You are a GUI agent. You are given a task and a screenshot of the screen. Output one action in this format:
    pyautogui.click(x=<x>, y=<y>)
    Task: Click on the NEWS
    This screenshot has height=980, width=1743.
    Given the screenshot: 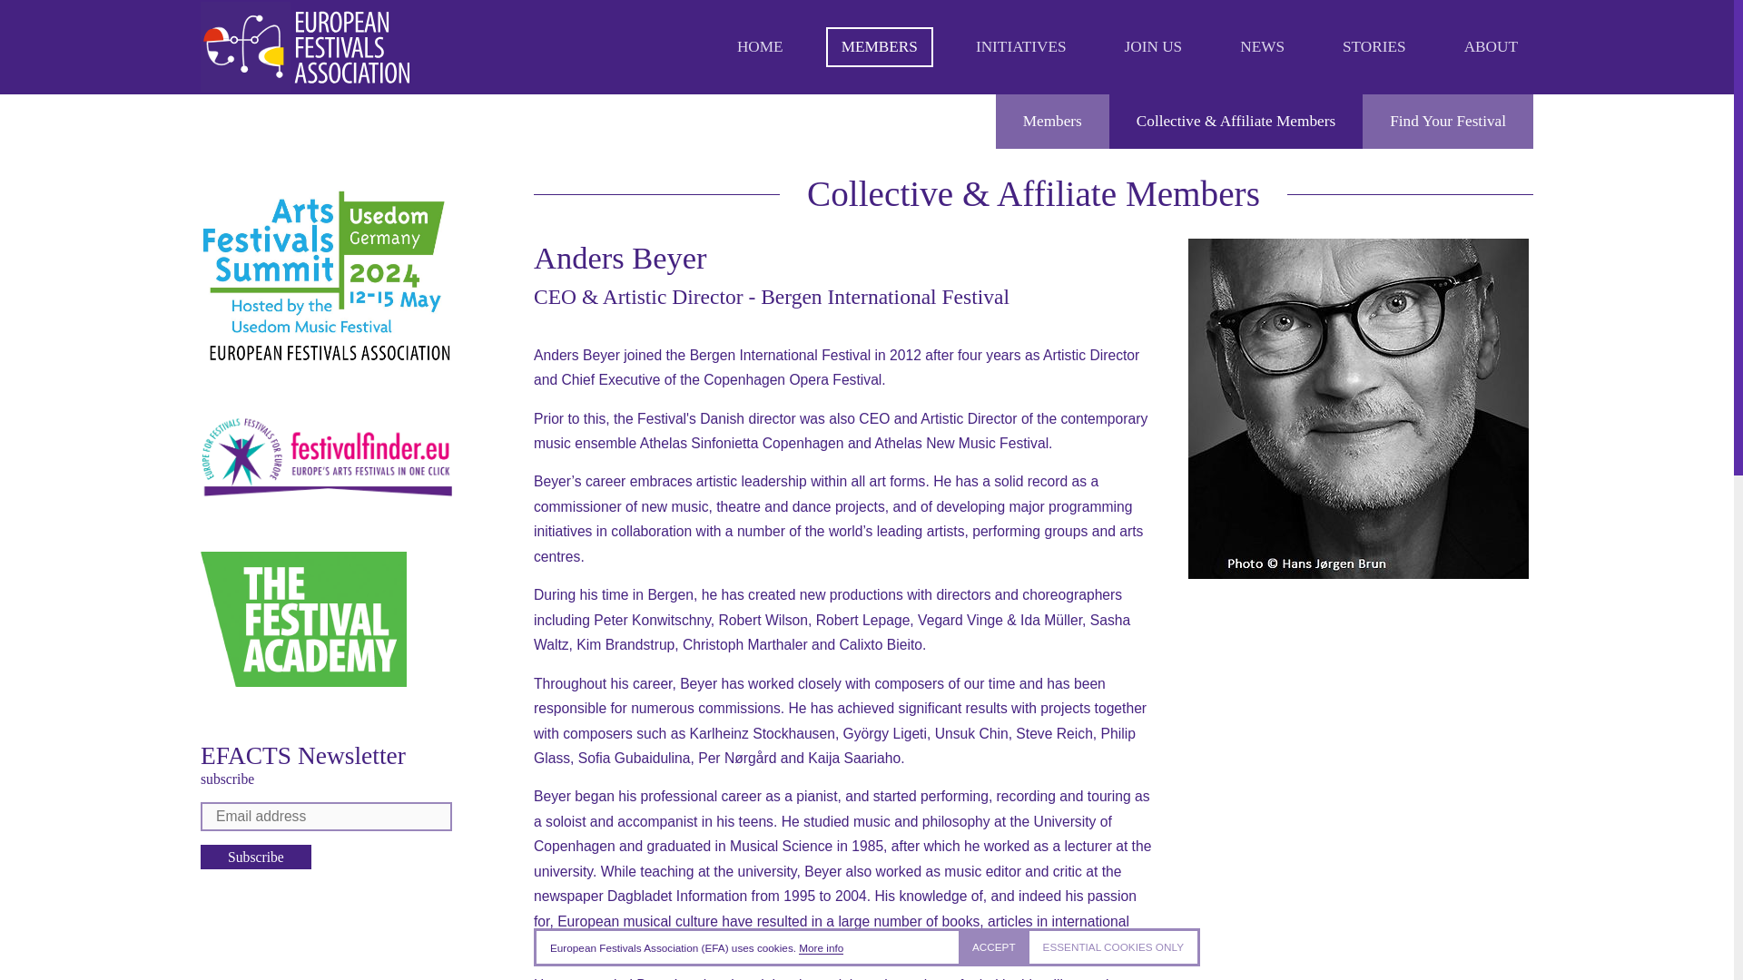 What is the action you would take?
    pyautogui.click(x=1262, y=47)
    